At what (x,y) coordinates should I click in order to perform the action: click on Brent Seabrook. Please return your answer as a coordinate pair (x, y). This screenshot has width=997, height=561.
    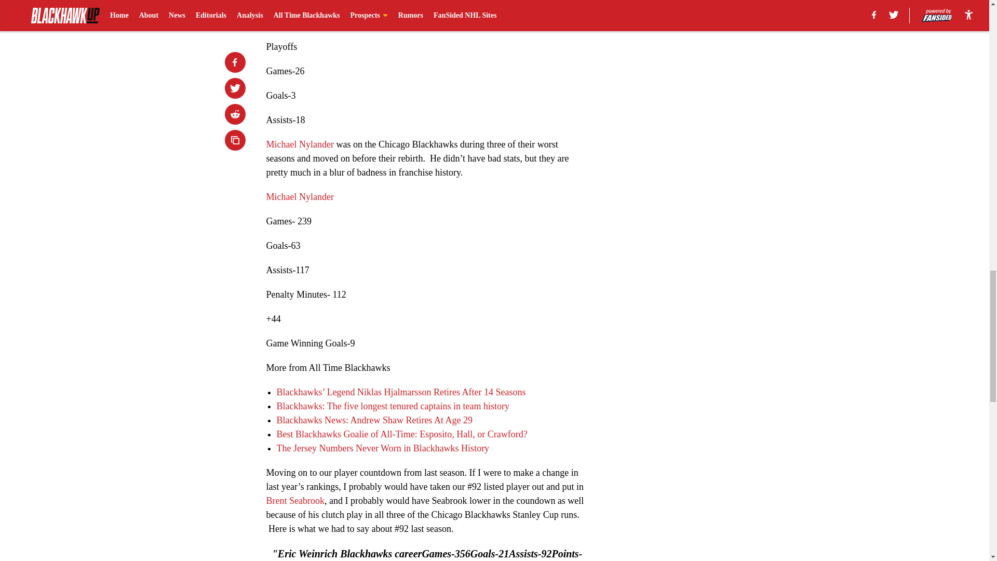
    Looking at the image, I should click on (295, 501).